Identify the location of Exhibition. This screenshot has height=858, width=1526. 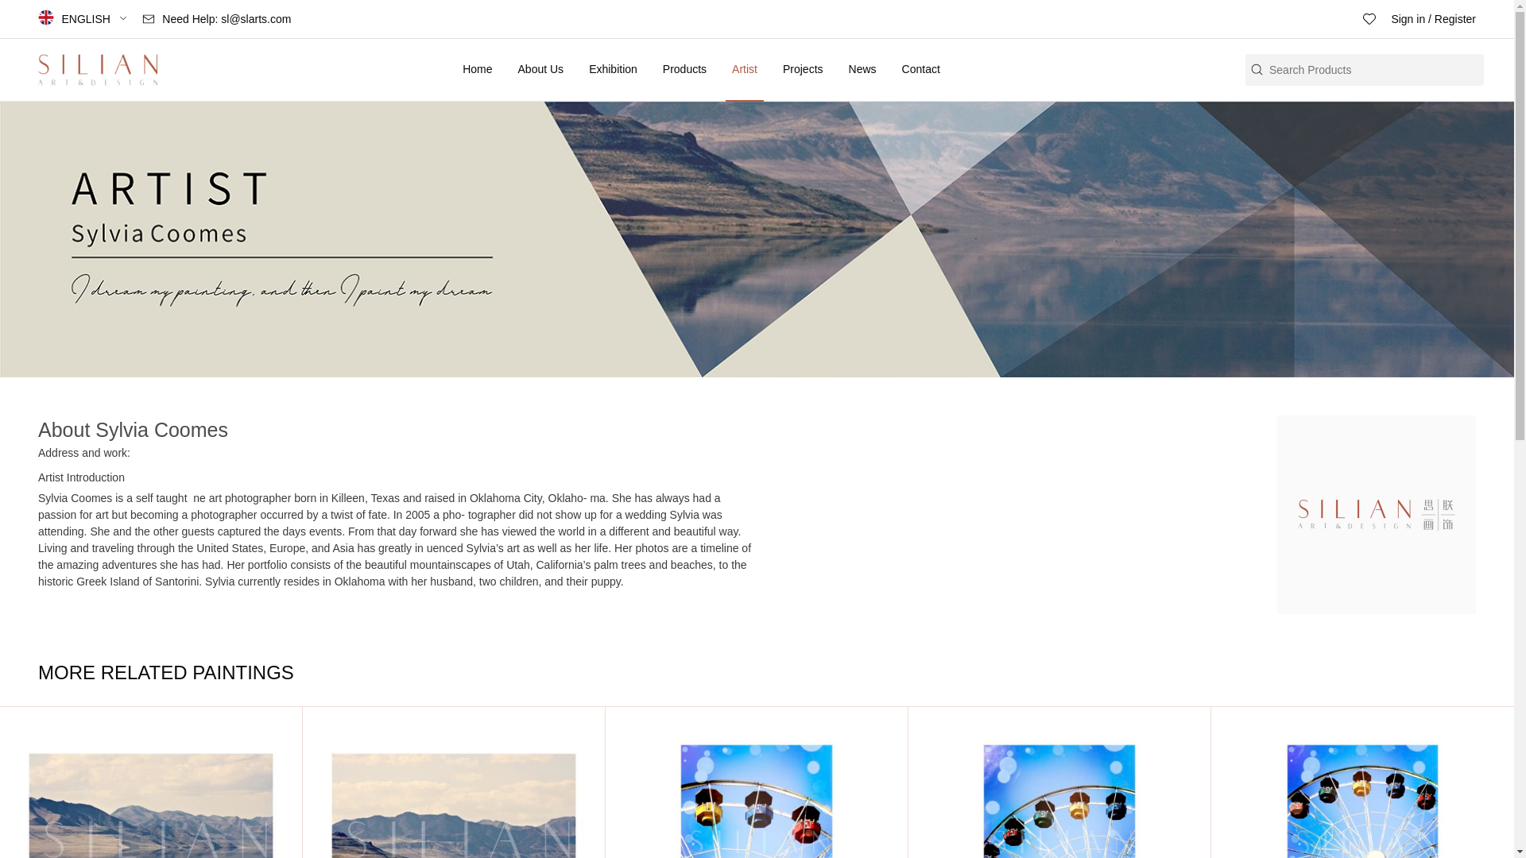
(614, 69).